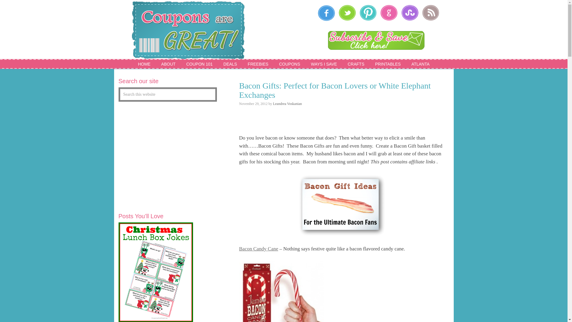 Image resolution: width=572 pixels, height=322 pixels. I want to click on ABOUT, so click(168, 64).